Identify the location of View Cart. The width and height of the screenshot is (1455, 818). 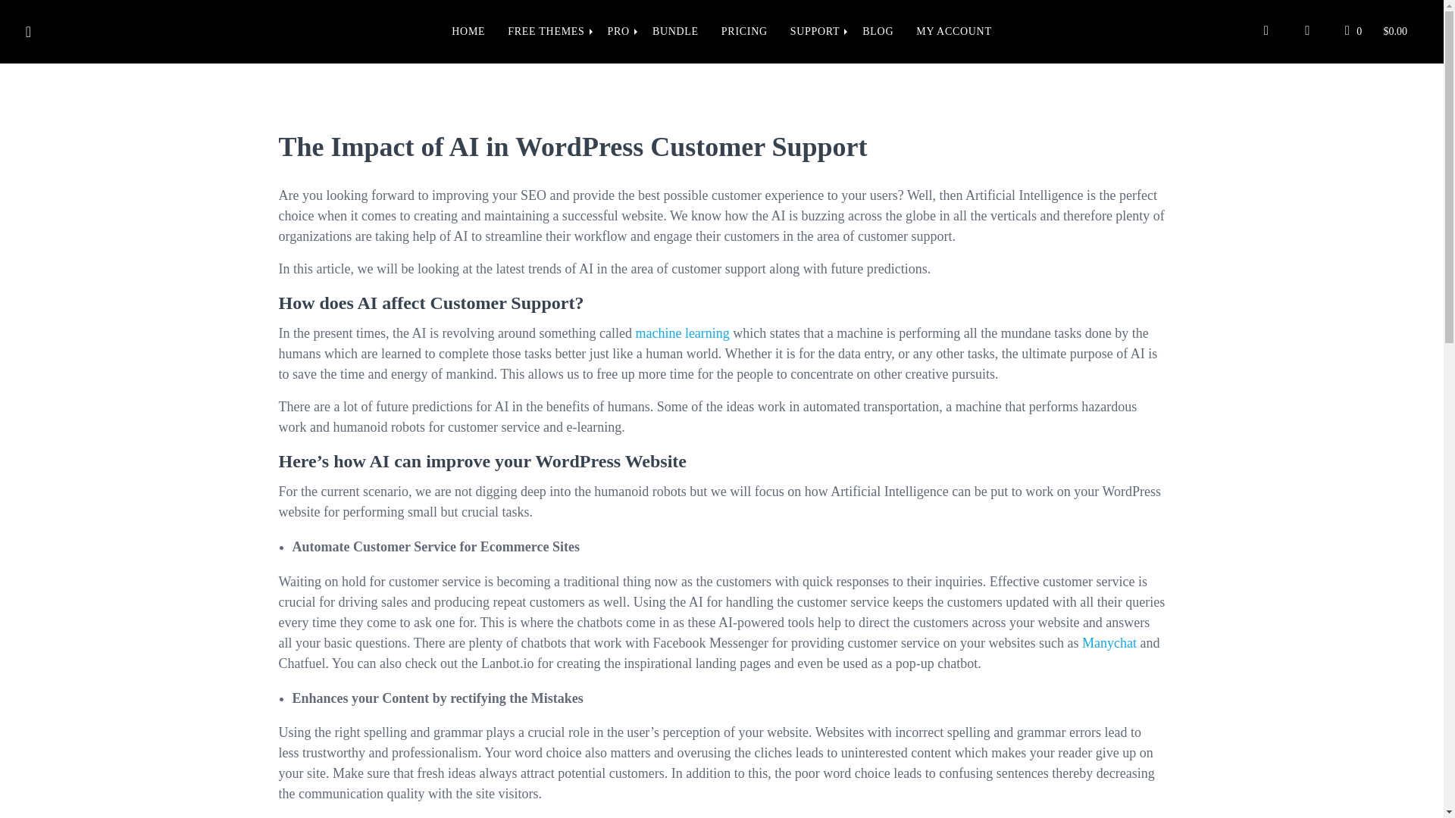
(1376, 31).